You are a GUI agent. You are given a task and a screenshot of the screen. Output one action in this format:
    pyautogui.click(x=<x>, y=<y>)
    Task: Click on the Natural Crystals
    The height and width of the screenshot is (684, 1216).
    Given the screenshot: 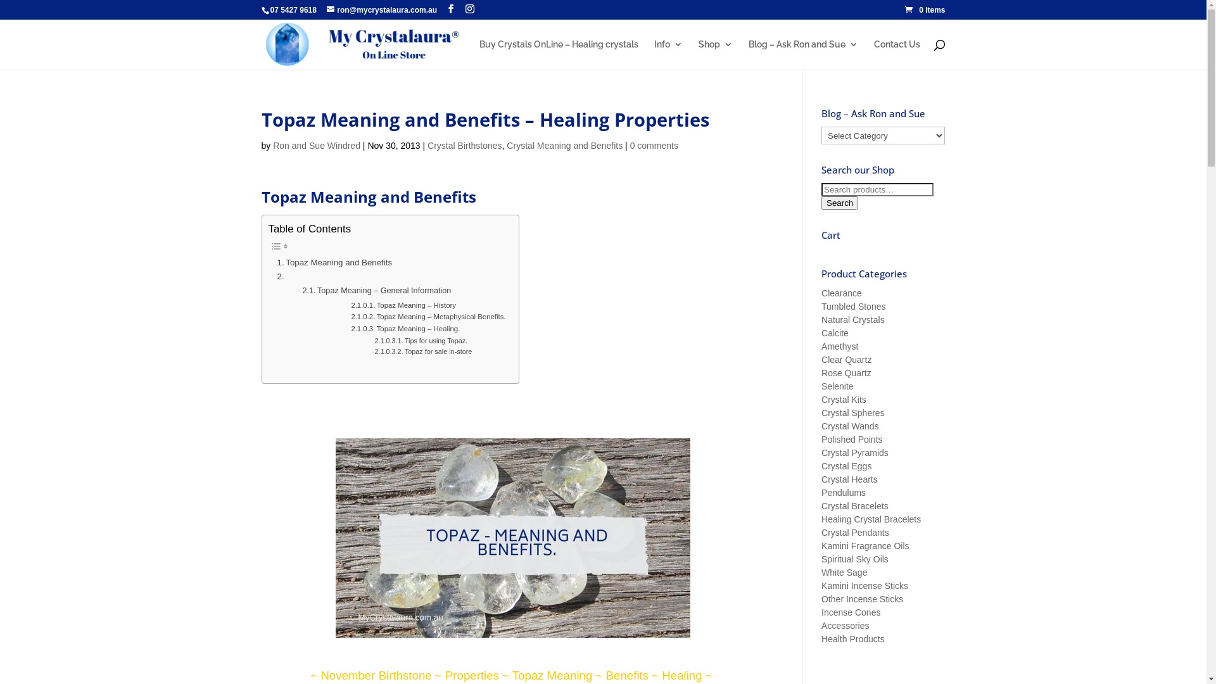 What is the action you would take?
    pyautogui.click(x=853, y=320)
    